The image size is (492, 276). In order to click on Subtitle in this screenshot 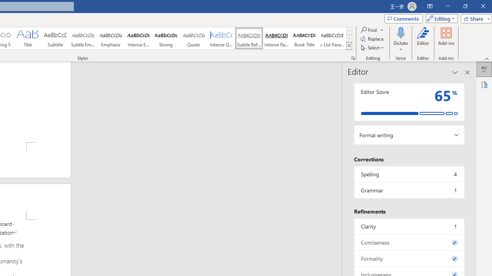, I will do `click(55, 38)`.